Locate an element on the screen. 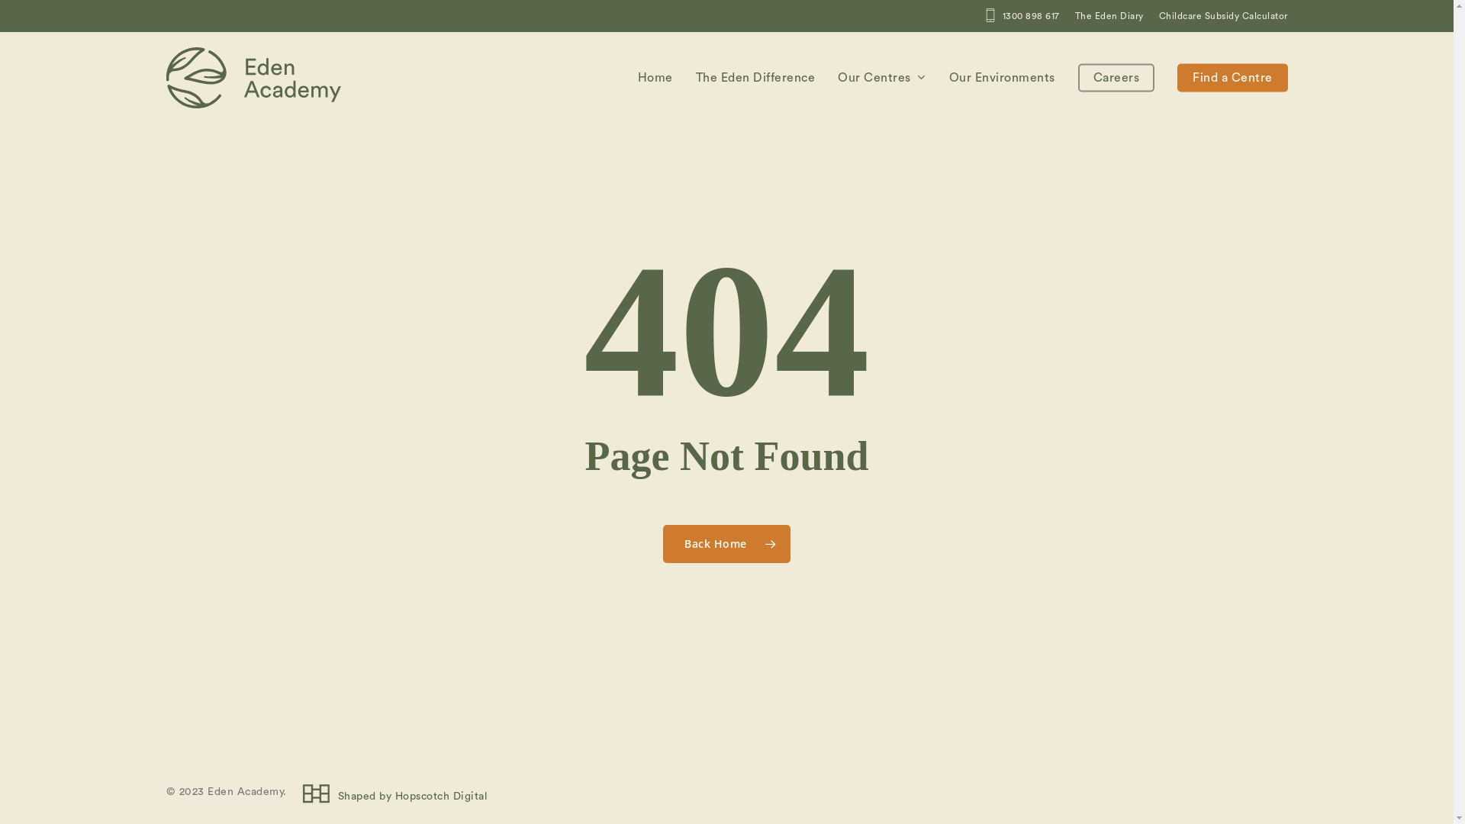 The width and height of the screenshot is (1465, 824). Our Centres is located at coordinates (882, 78).